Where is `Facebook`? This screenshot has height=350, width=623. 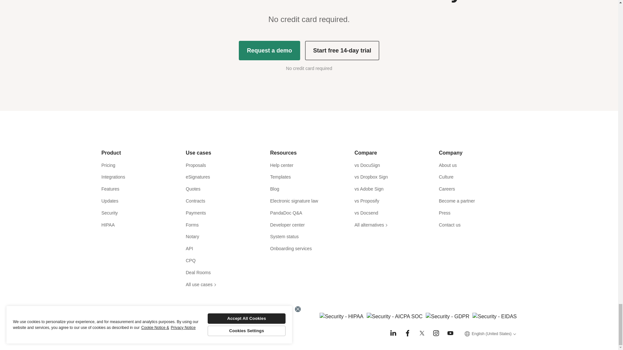 Facebook is located at coordinates (408, 333).